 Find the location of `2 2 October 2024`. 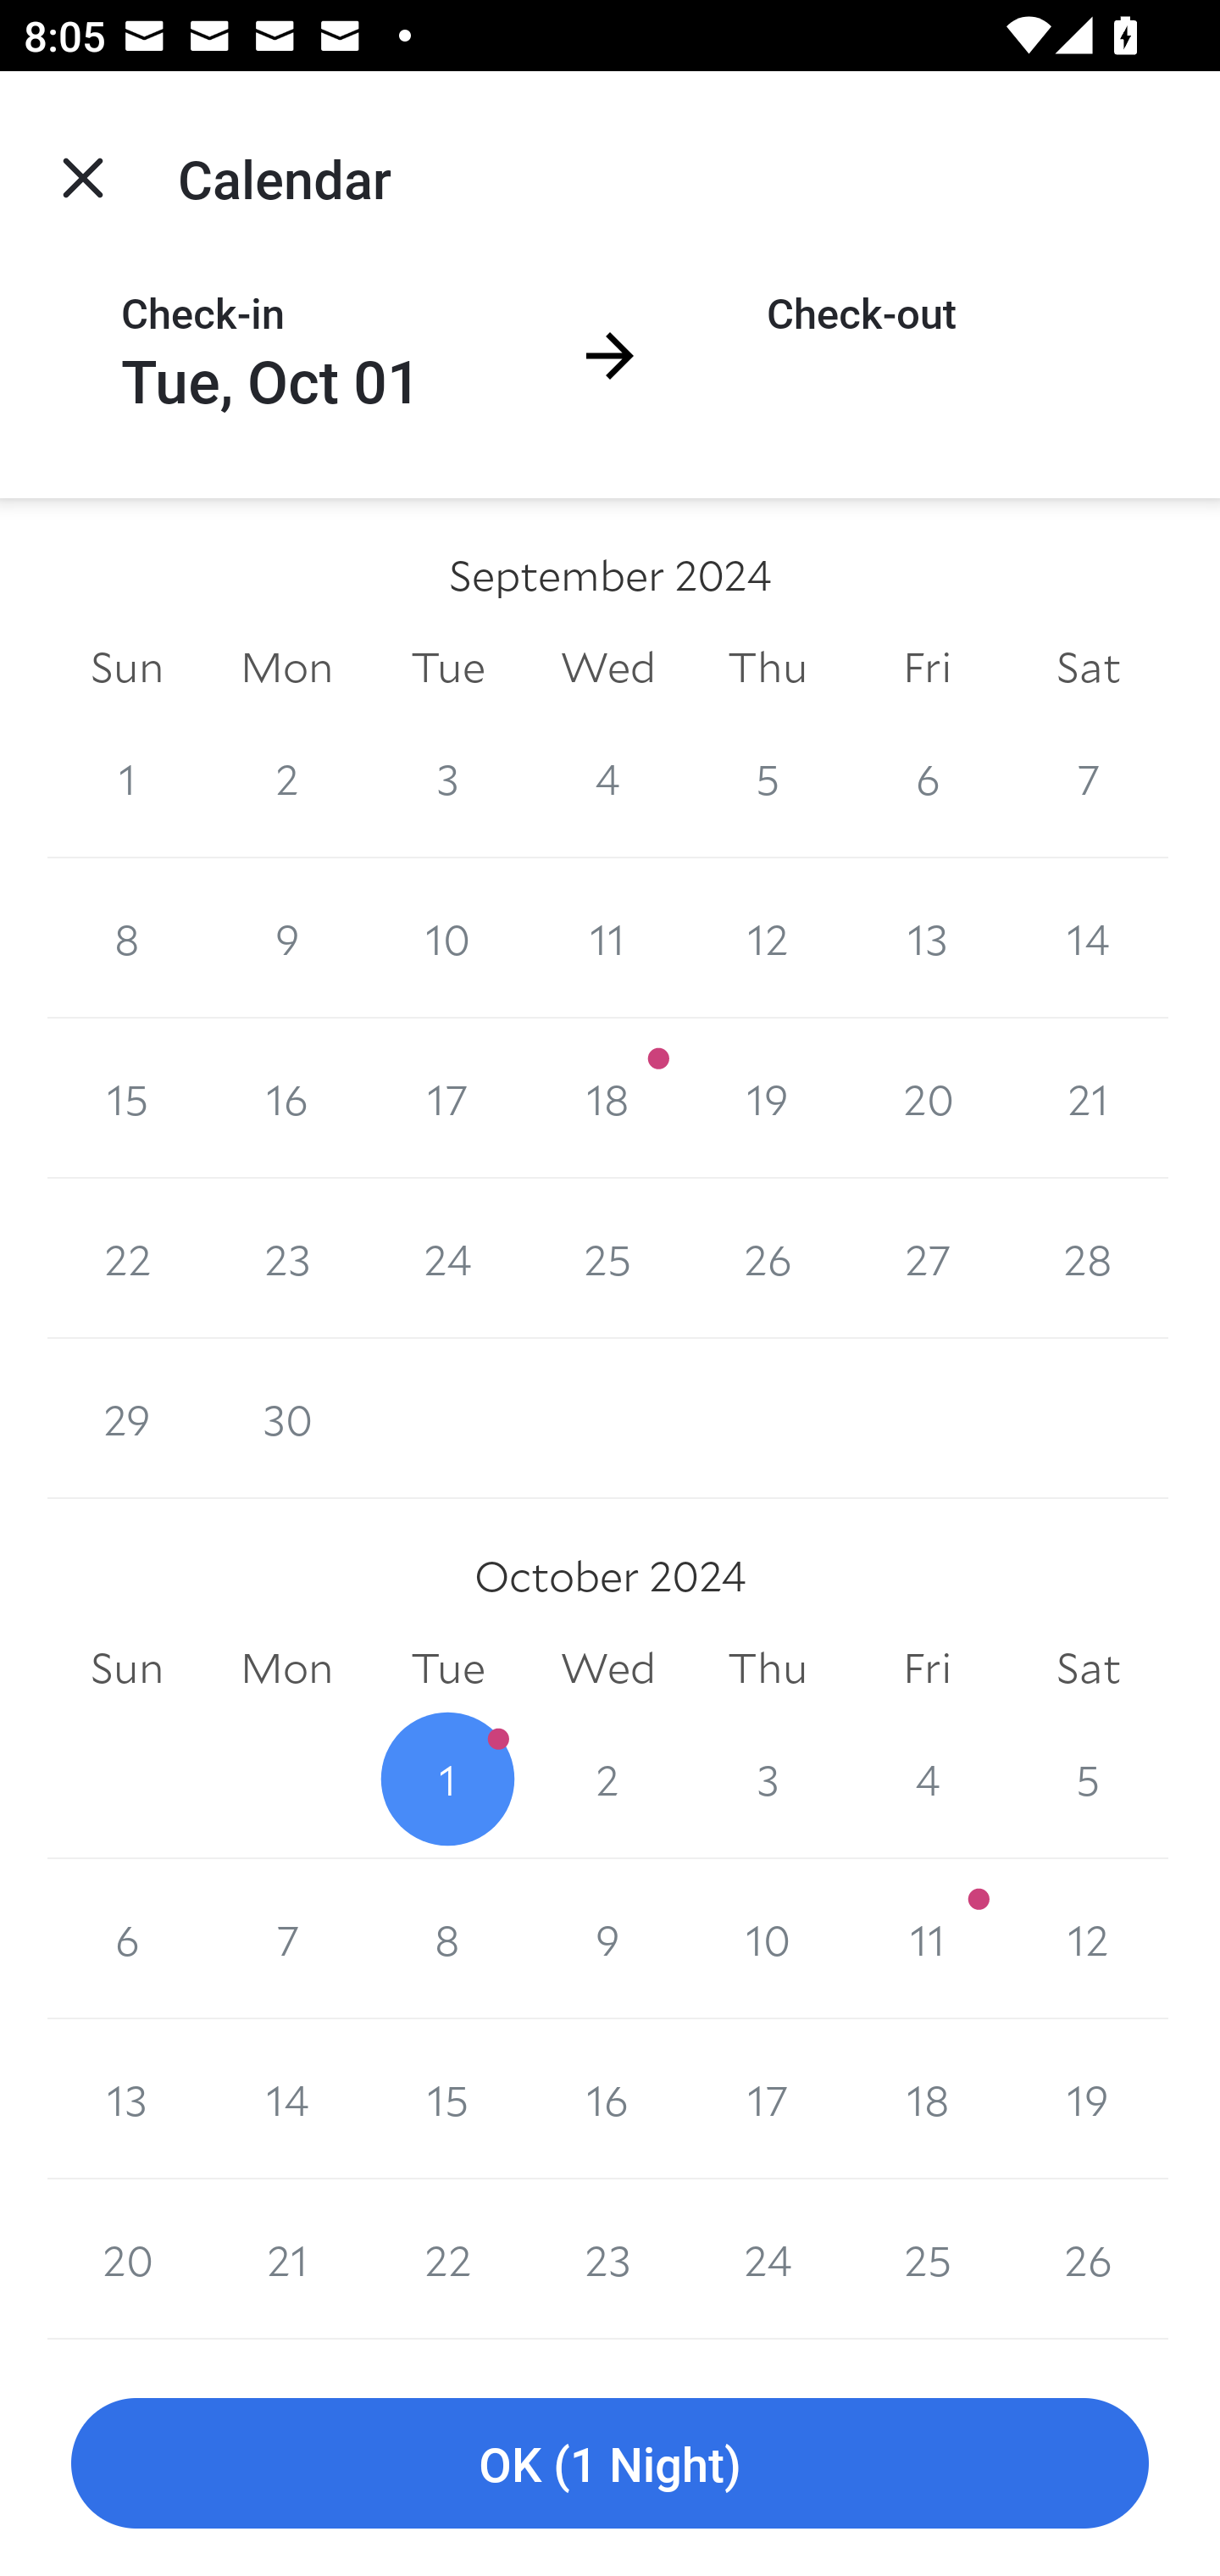

2 2 October 2024 is located at coordinates (608, 1779).